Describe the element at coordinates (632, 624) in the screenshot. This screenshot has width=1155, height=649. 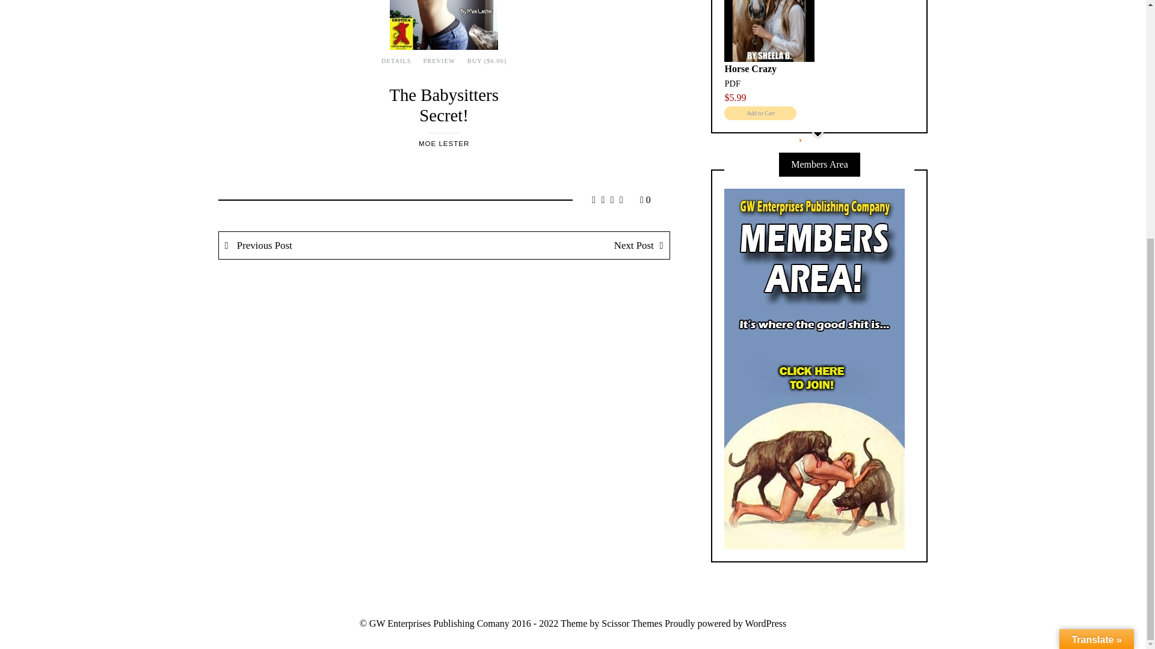
I see `Scissor Themes` at that location.